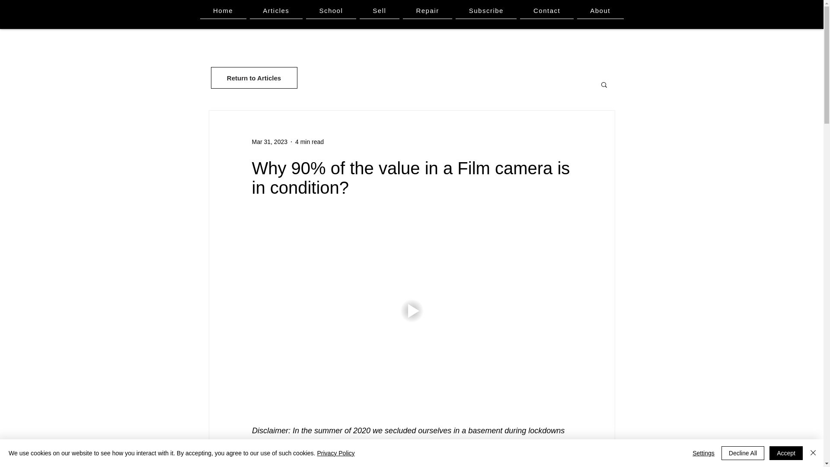 Image resolution: width=830 pixels, height=467 pixels. What do you see at coordinates (335, 453) in the screenshot?
I see `Privacy Policy` at bounding box center [335, 453].